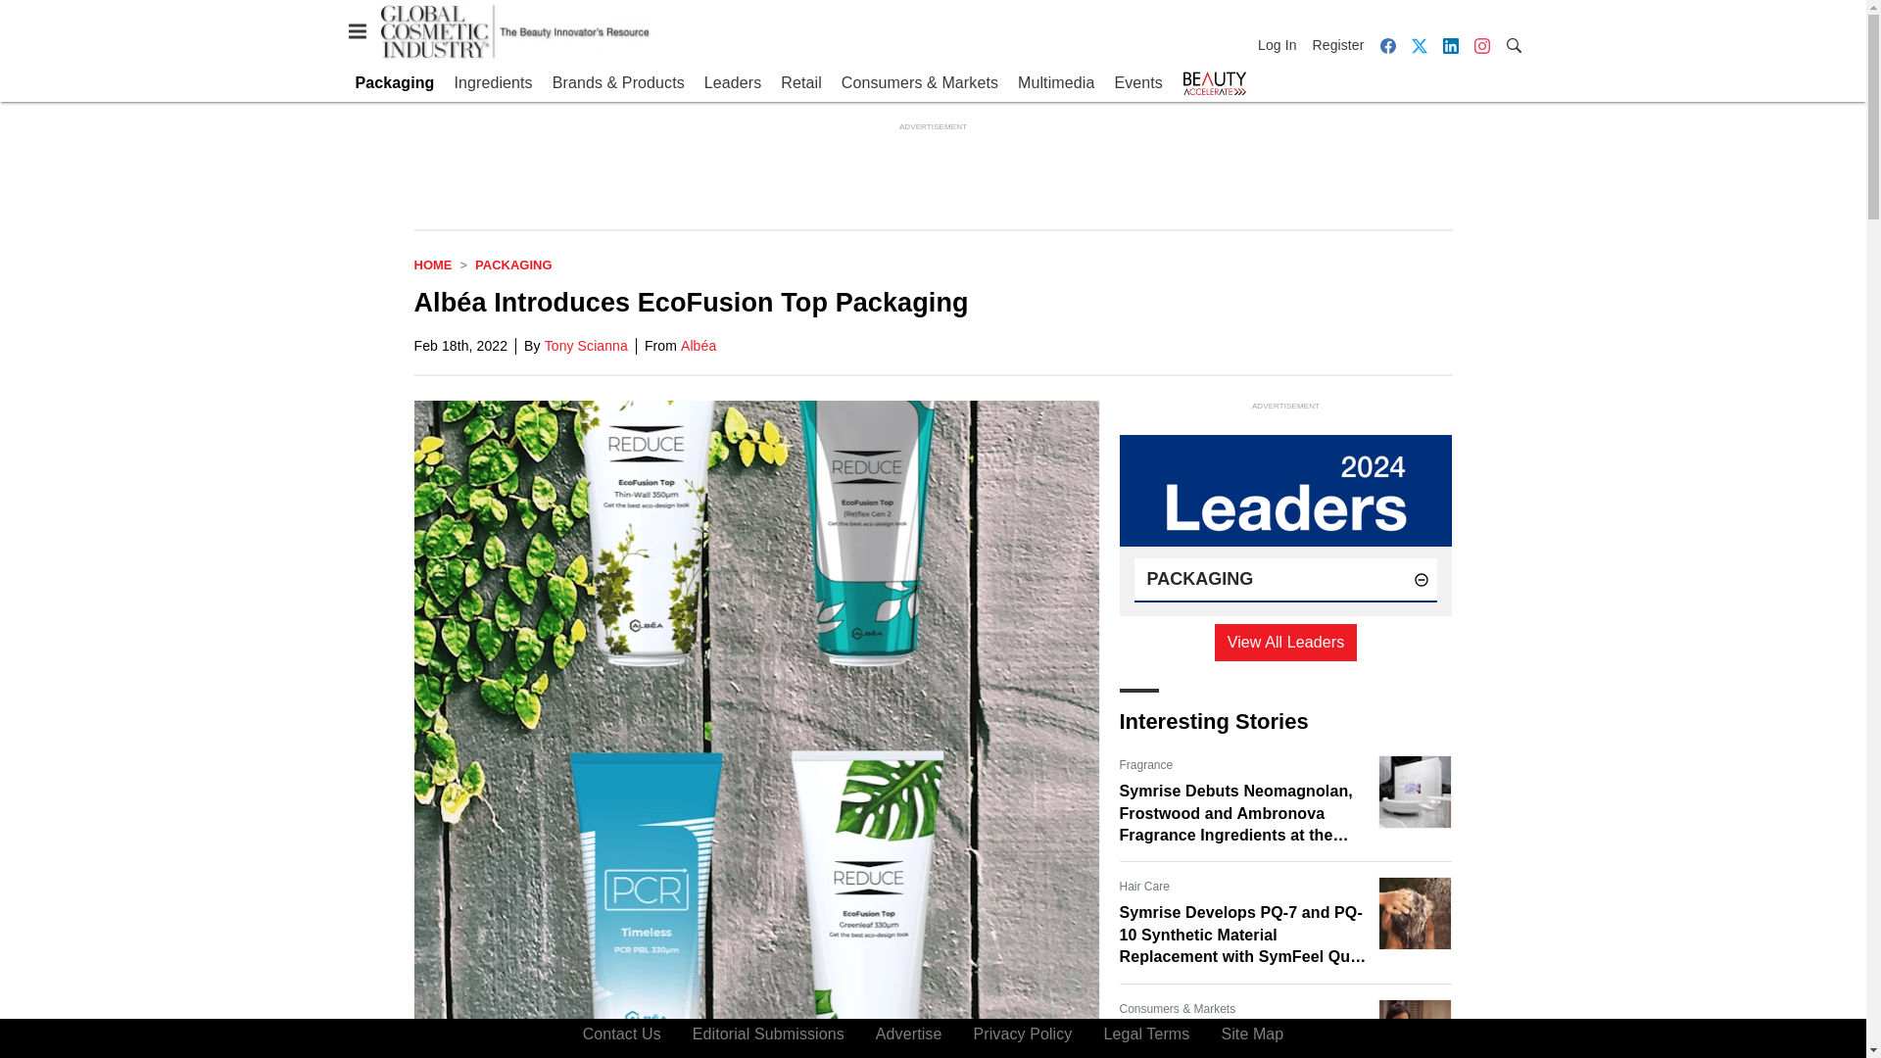  I want to click on Events, so click(1137, 83).